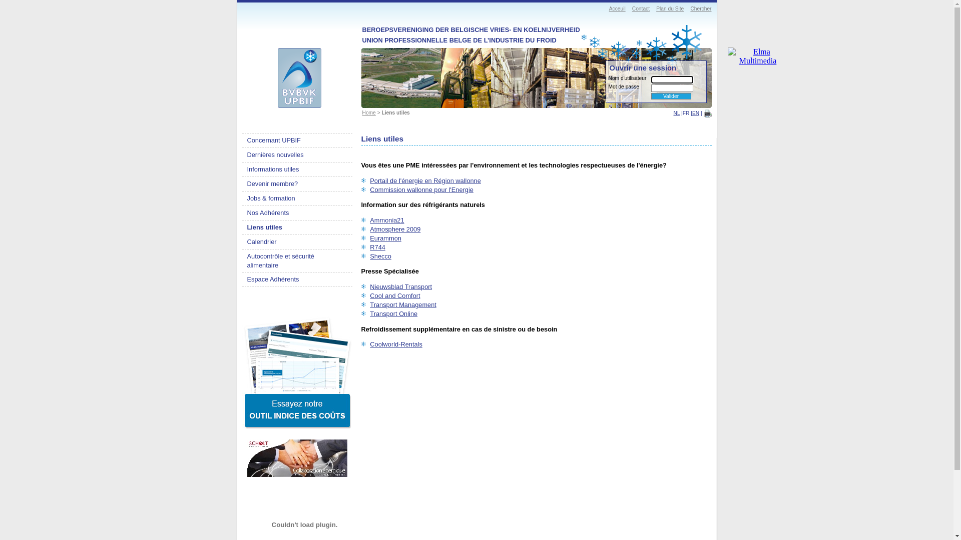  Describe the element at coordinates (395, 229) in the screenshot. I see `Atmosphere 2009` at that location.